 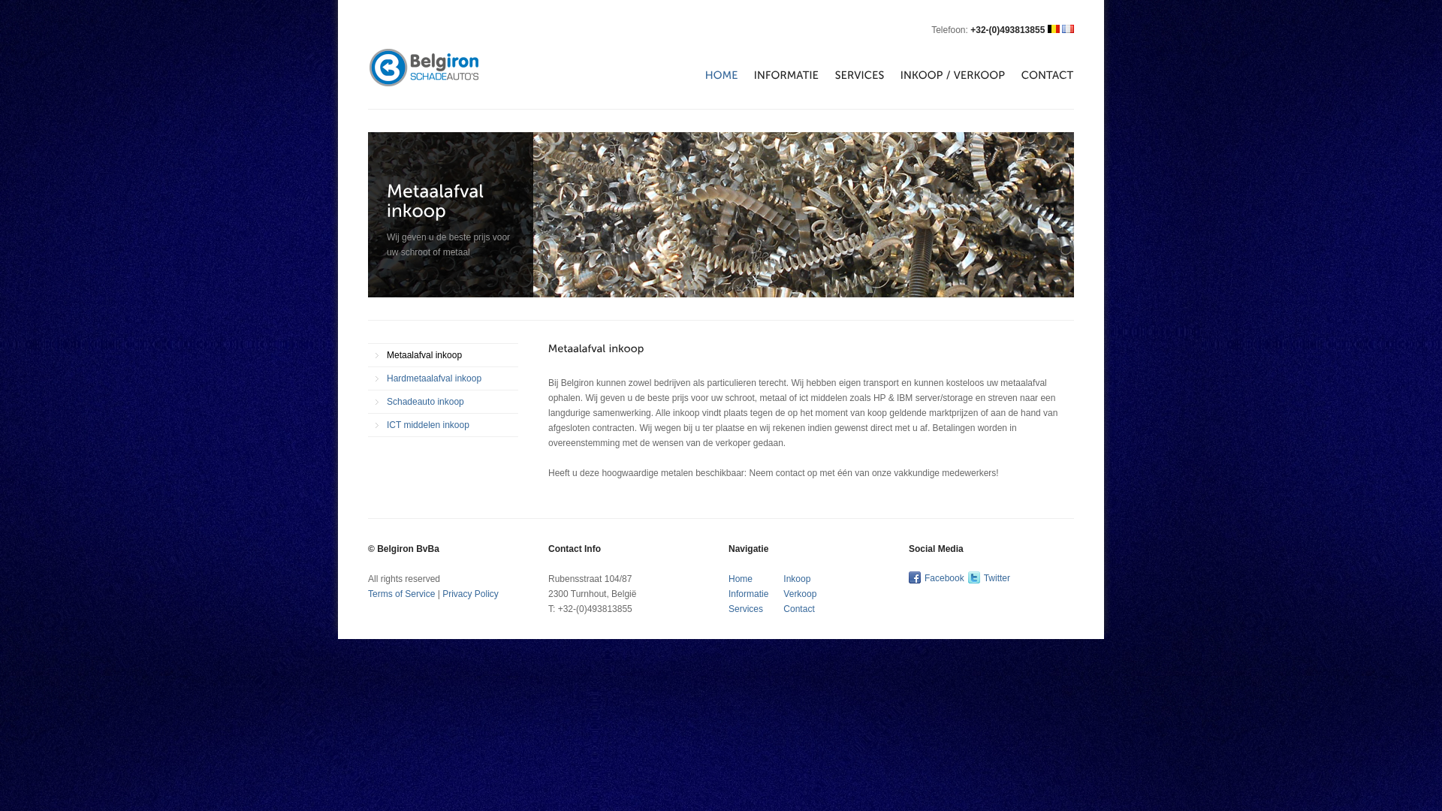 I want to click on Switch to French, so click(x=1068, y=29).